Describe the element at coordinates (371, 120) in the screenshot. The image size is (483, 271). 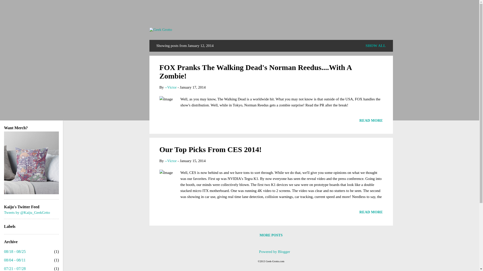
I see `READ MORE` at that location.